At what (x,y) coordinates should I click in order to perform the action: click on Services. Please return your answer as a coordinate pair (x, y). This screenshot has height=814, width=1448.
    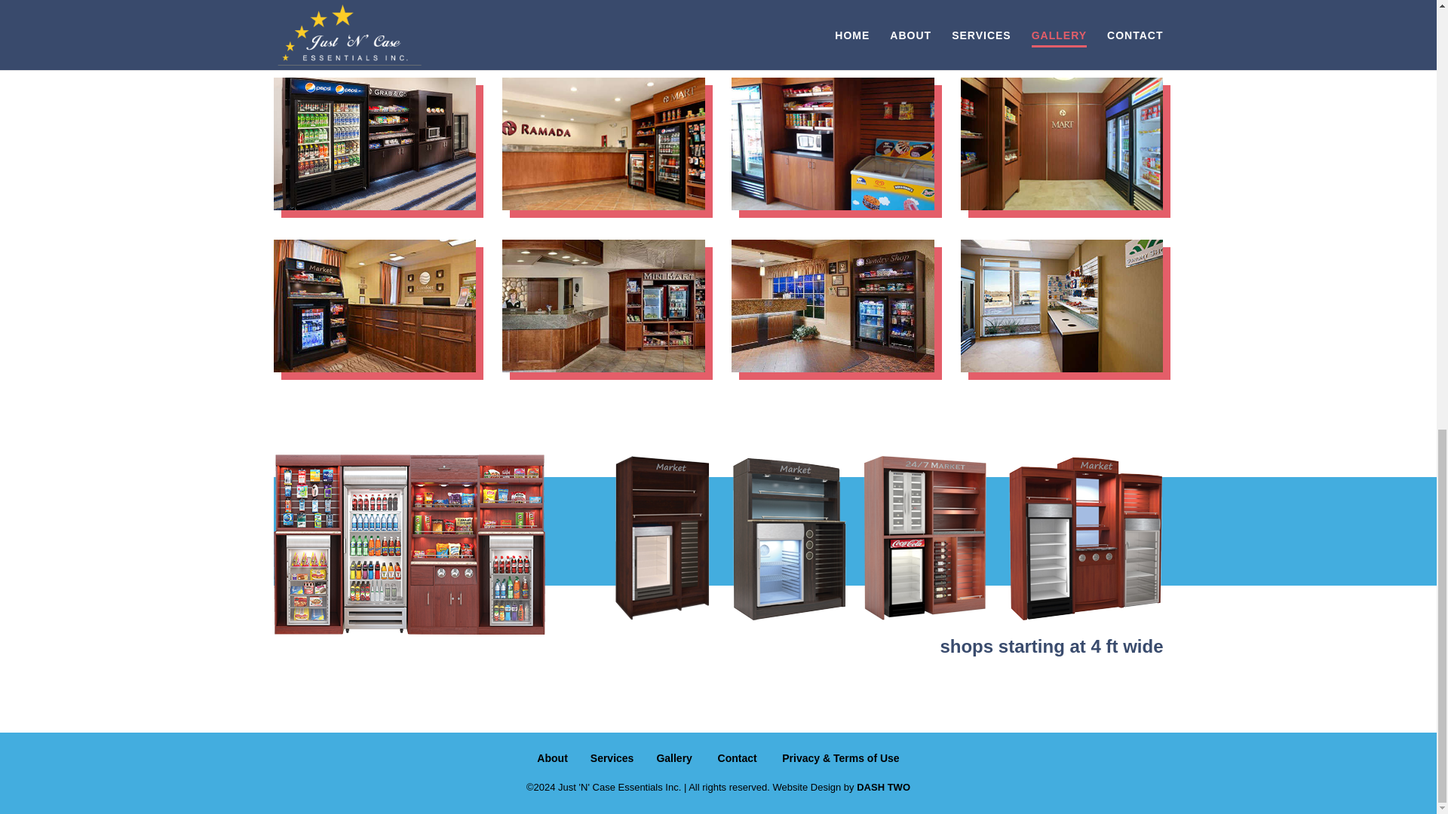
    Looking at the image, I should click on (612, 758).